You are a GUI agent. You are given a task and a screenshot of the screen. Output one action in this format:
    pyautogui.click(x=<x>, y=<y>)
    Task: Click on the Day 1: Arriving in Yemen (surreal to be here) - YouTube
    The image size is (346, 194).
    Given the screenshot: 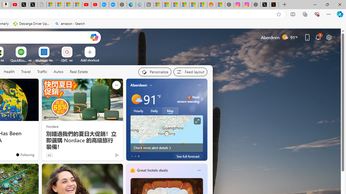 What is the action you would take?
    pyautogui.click(x=15, y=5)
    